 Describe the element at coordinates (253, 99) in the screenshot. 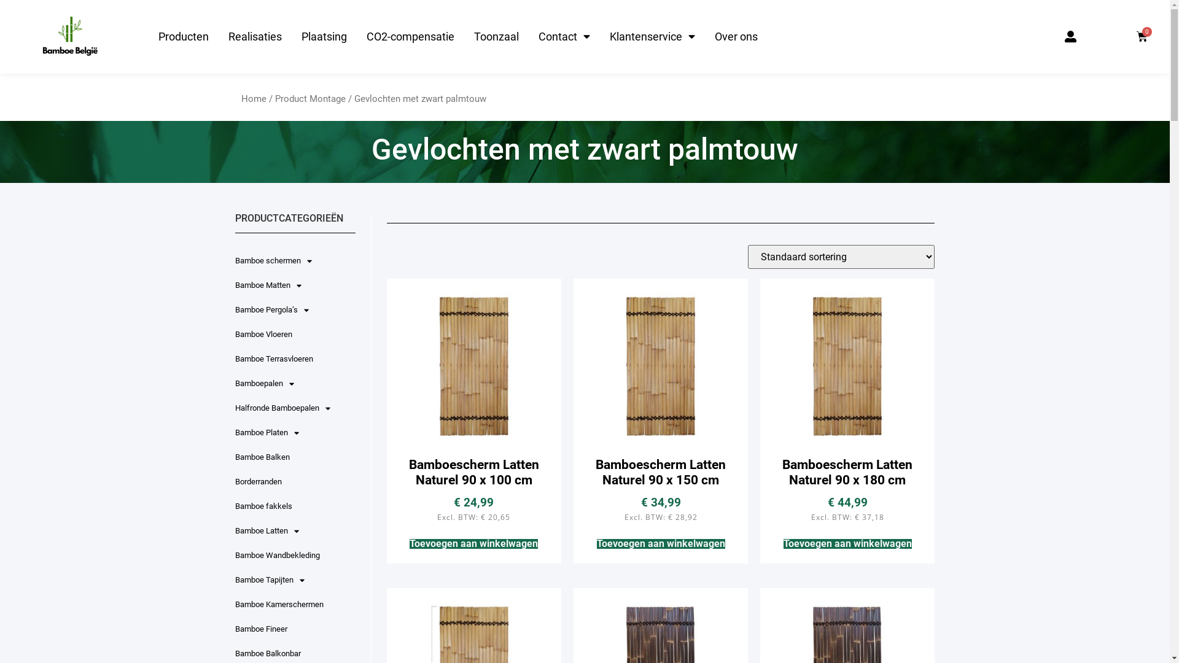

I see `Home` at that location.